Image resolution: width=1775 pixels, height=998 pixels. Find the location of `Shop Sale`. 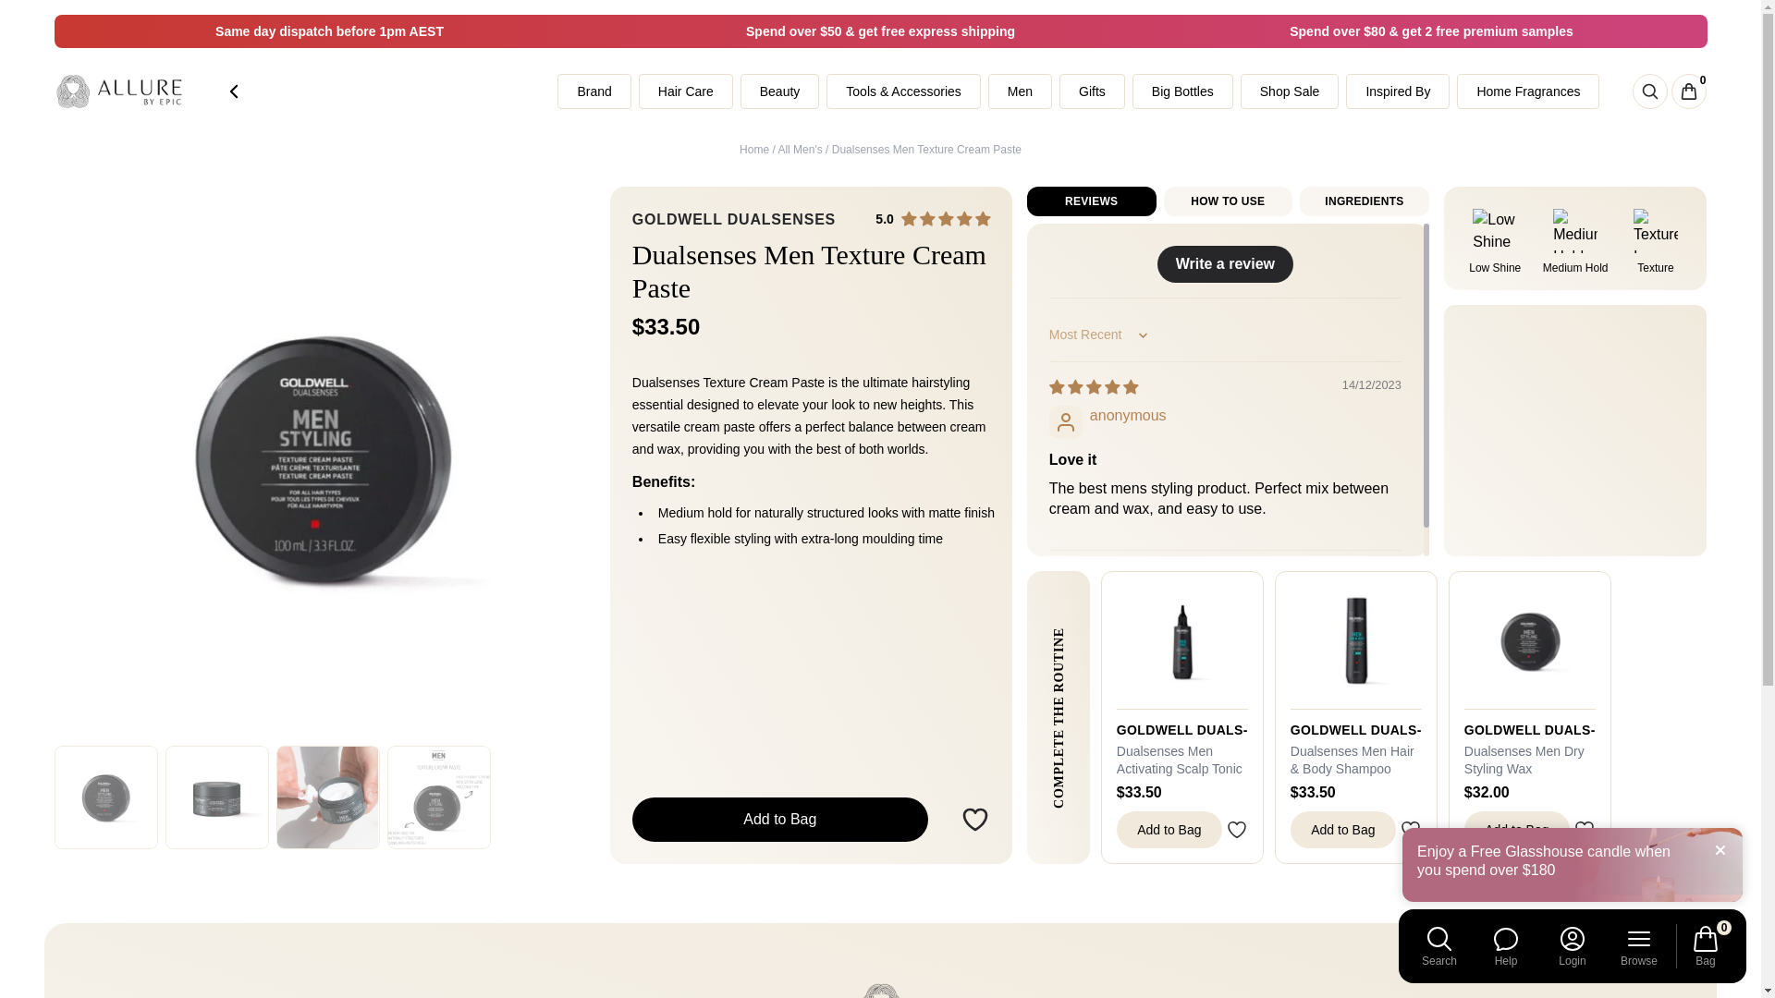

Shop Sale is located at coordinates (1291, 91).